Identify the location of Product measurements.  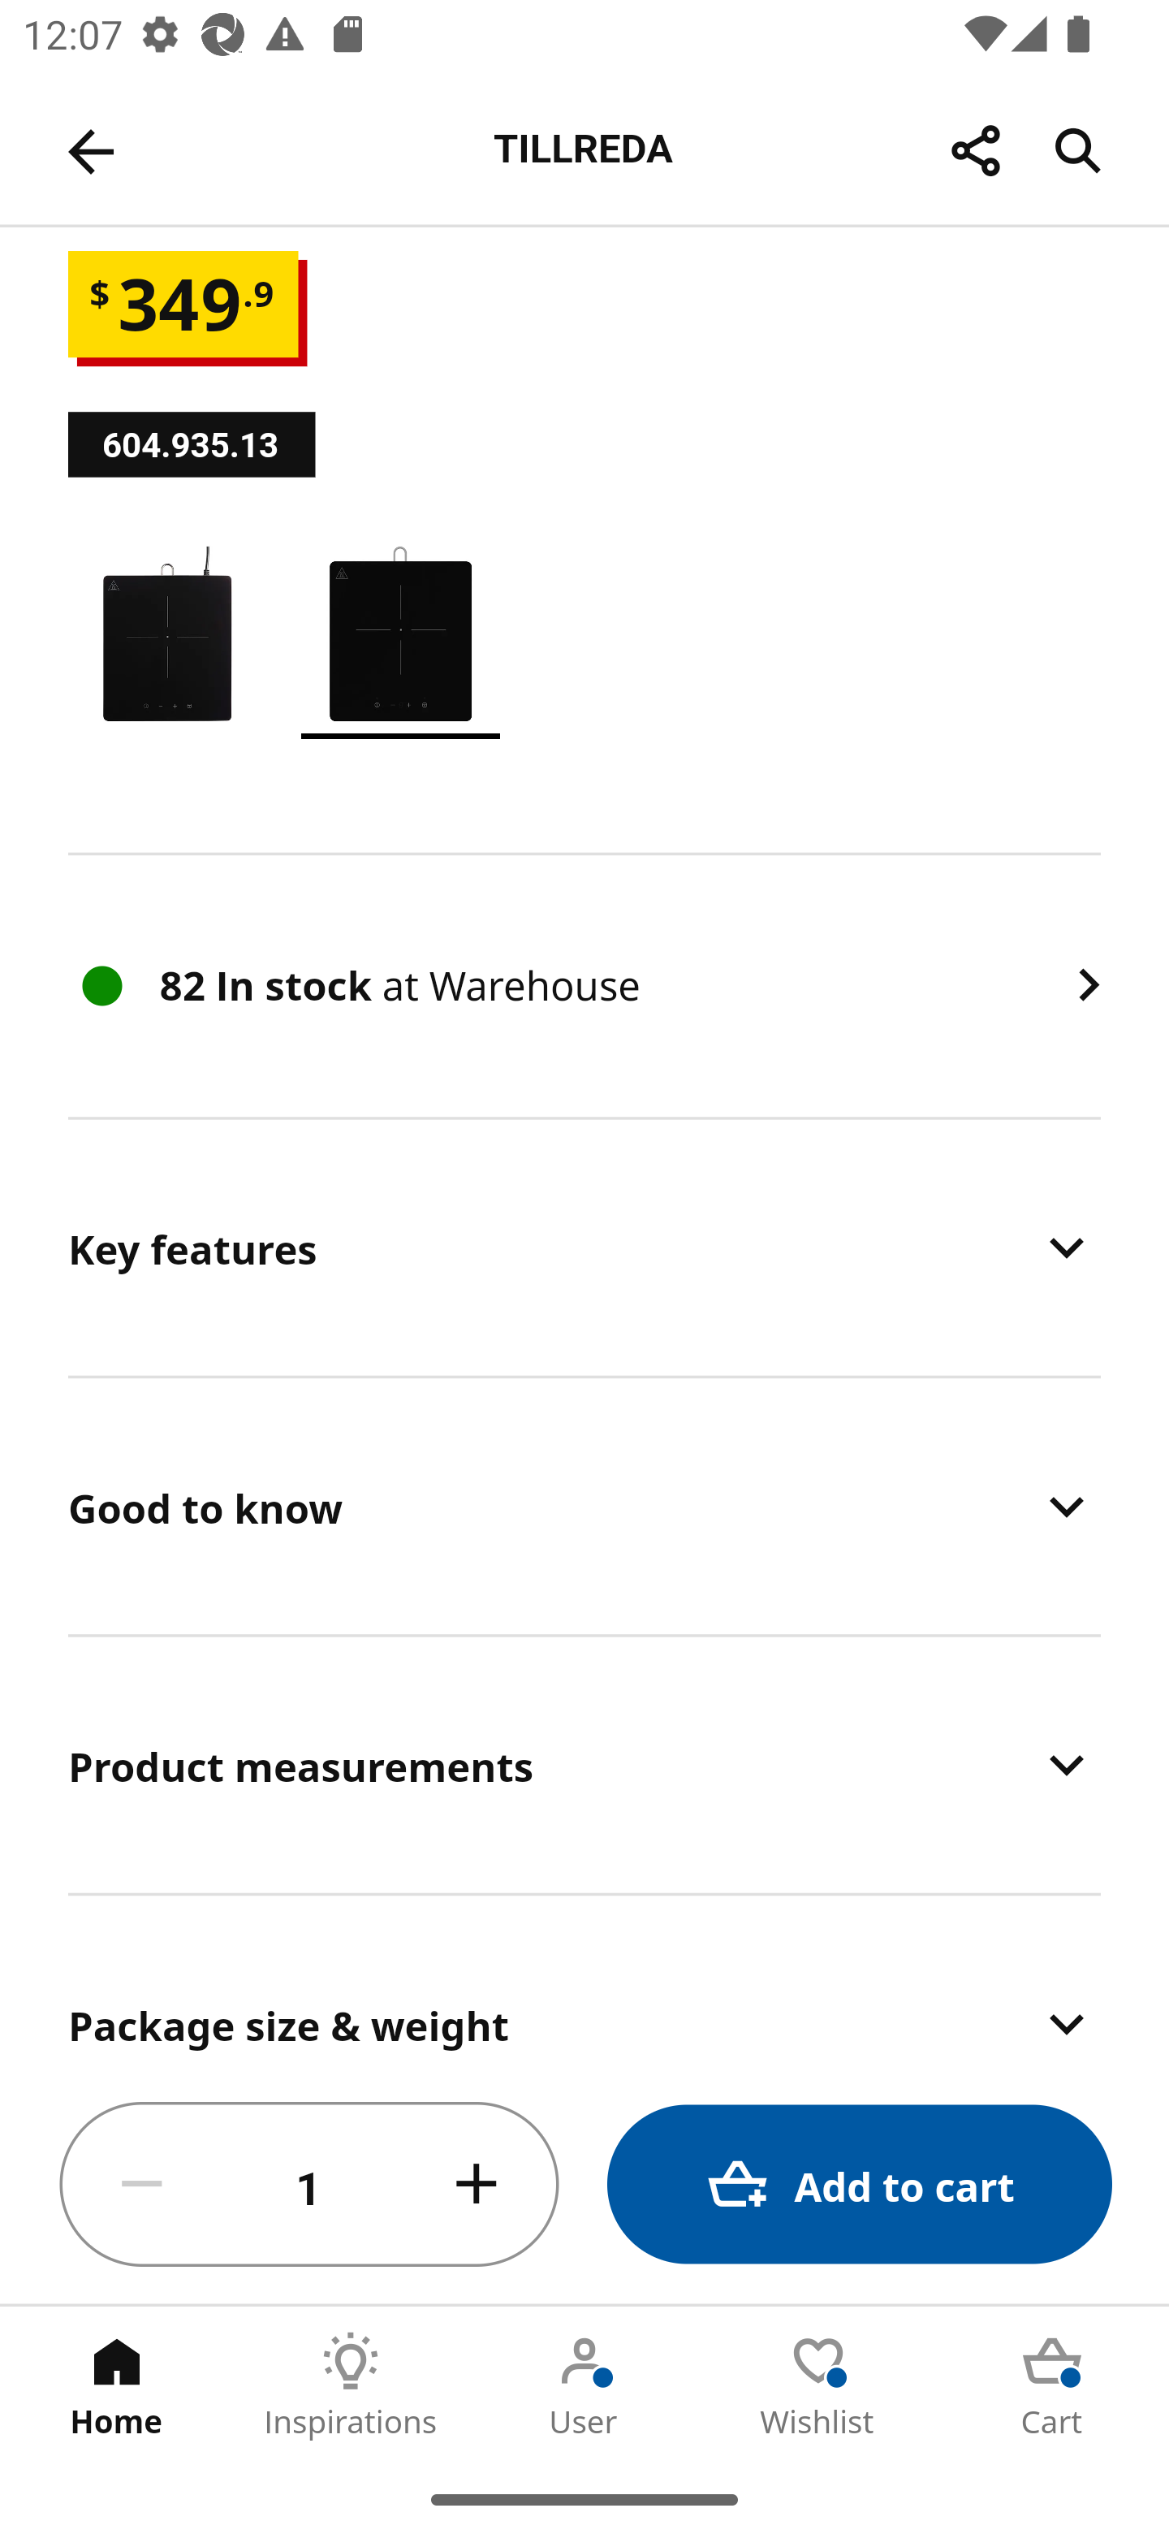
(584, 1764).